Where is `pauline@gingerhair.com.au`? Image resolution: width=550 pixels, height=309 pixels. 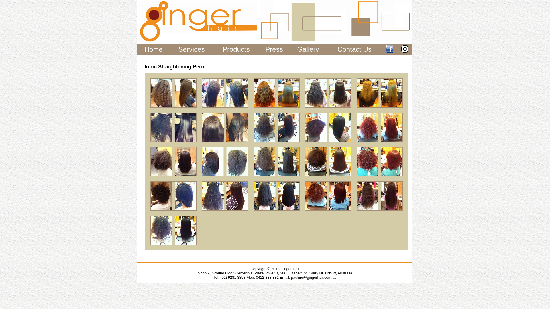
pauline@gingerhair.com.au is located at coordinates (314, 278).